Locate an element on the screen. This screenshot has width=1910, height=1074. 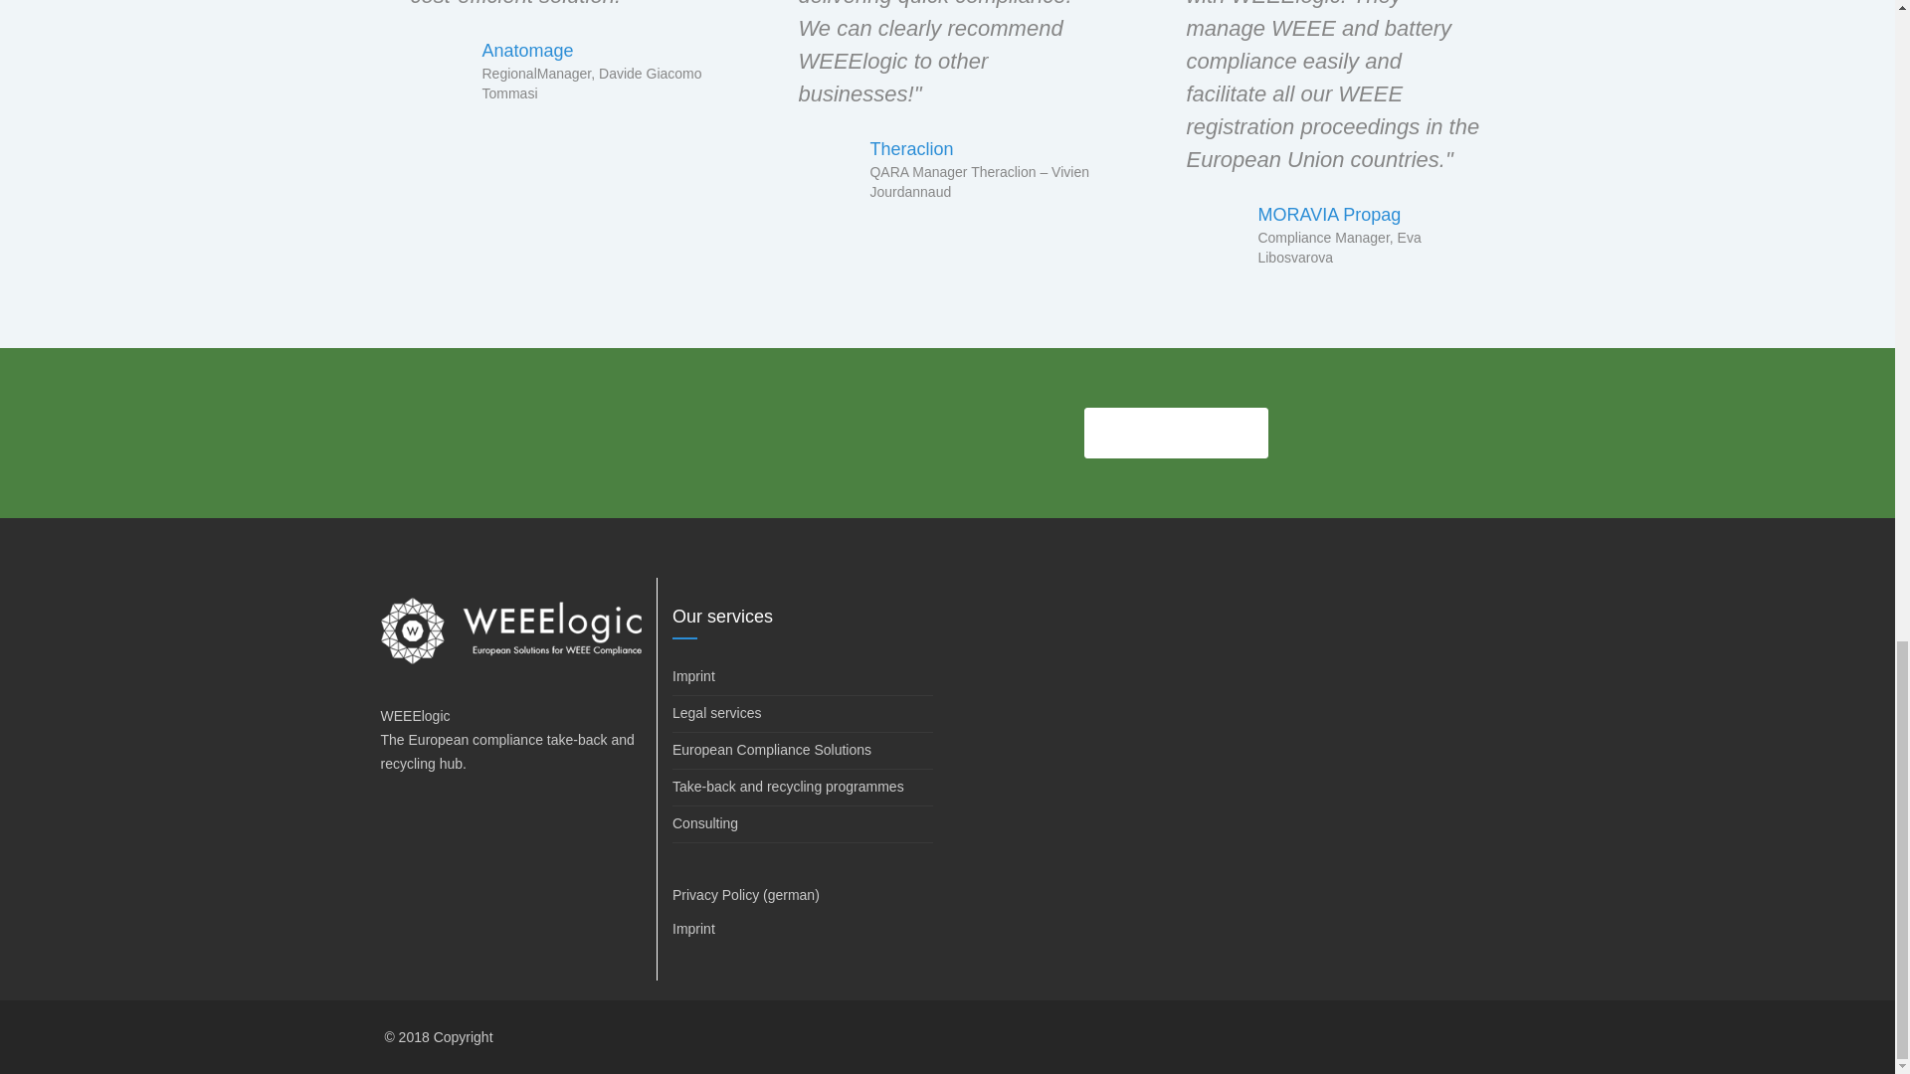
Consulting is located at coordinates (802, 824).